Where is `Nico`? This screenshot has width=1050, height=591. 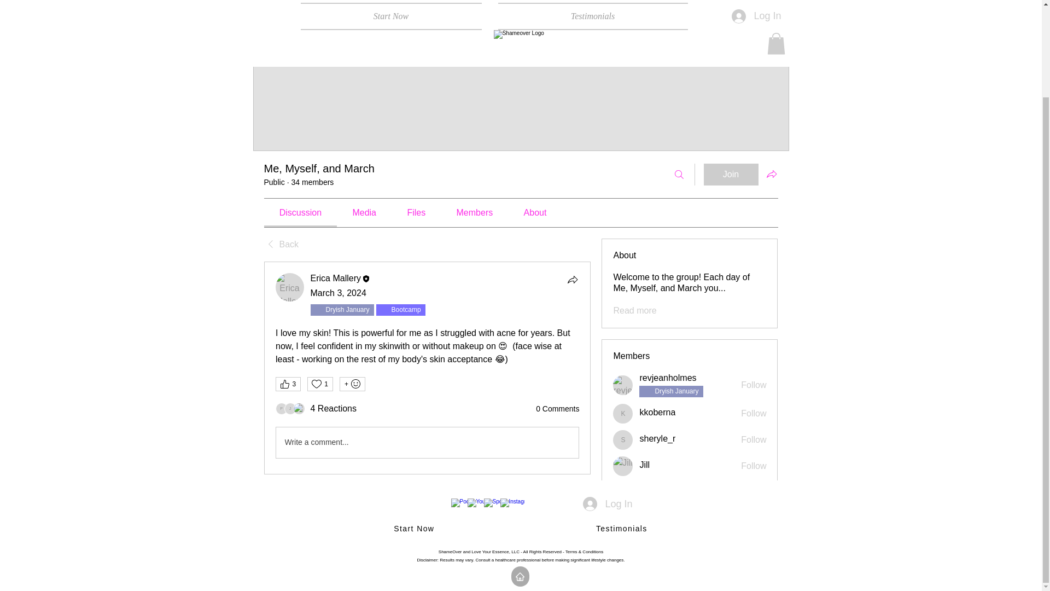 Nico is located at coordinates (623, 495).